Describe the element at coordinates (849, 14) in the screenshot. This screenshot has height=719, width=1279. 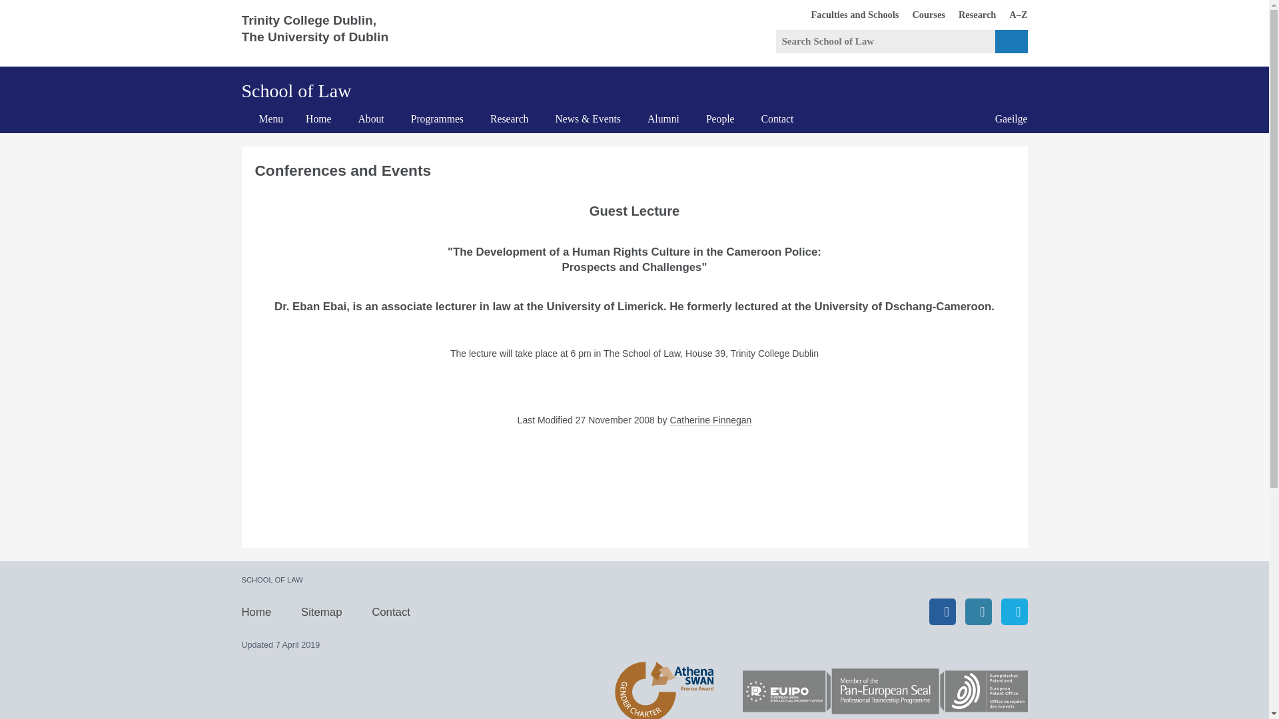
I see `Faculties and Schools` at that location.